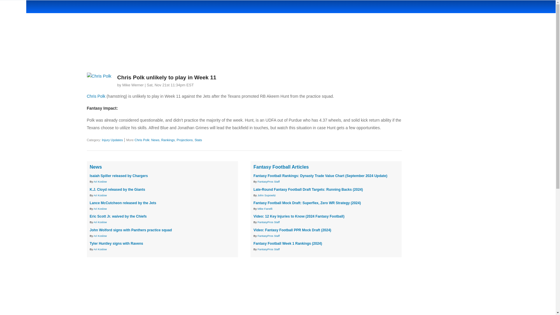 This screenshot has height=315, width=560. Describe the element at coordinates (185, 140) in the screenshot. I see `Projections` at that location.